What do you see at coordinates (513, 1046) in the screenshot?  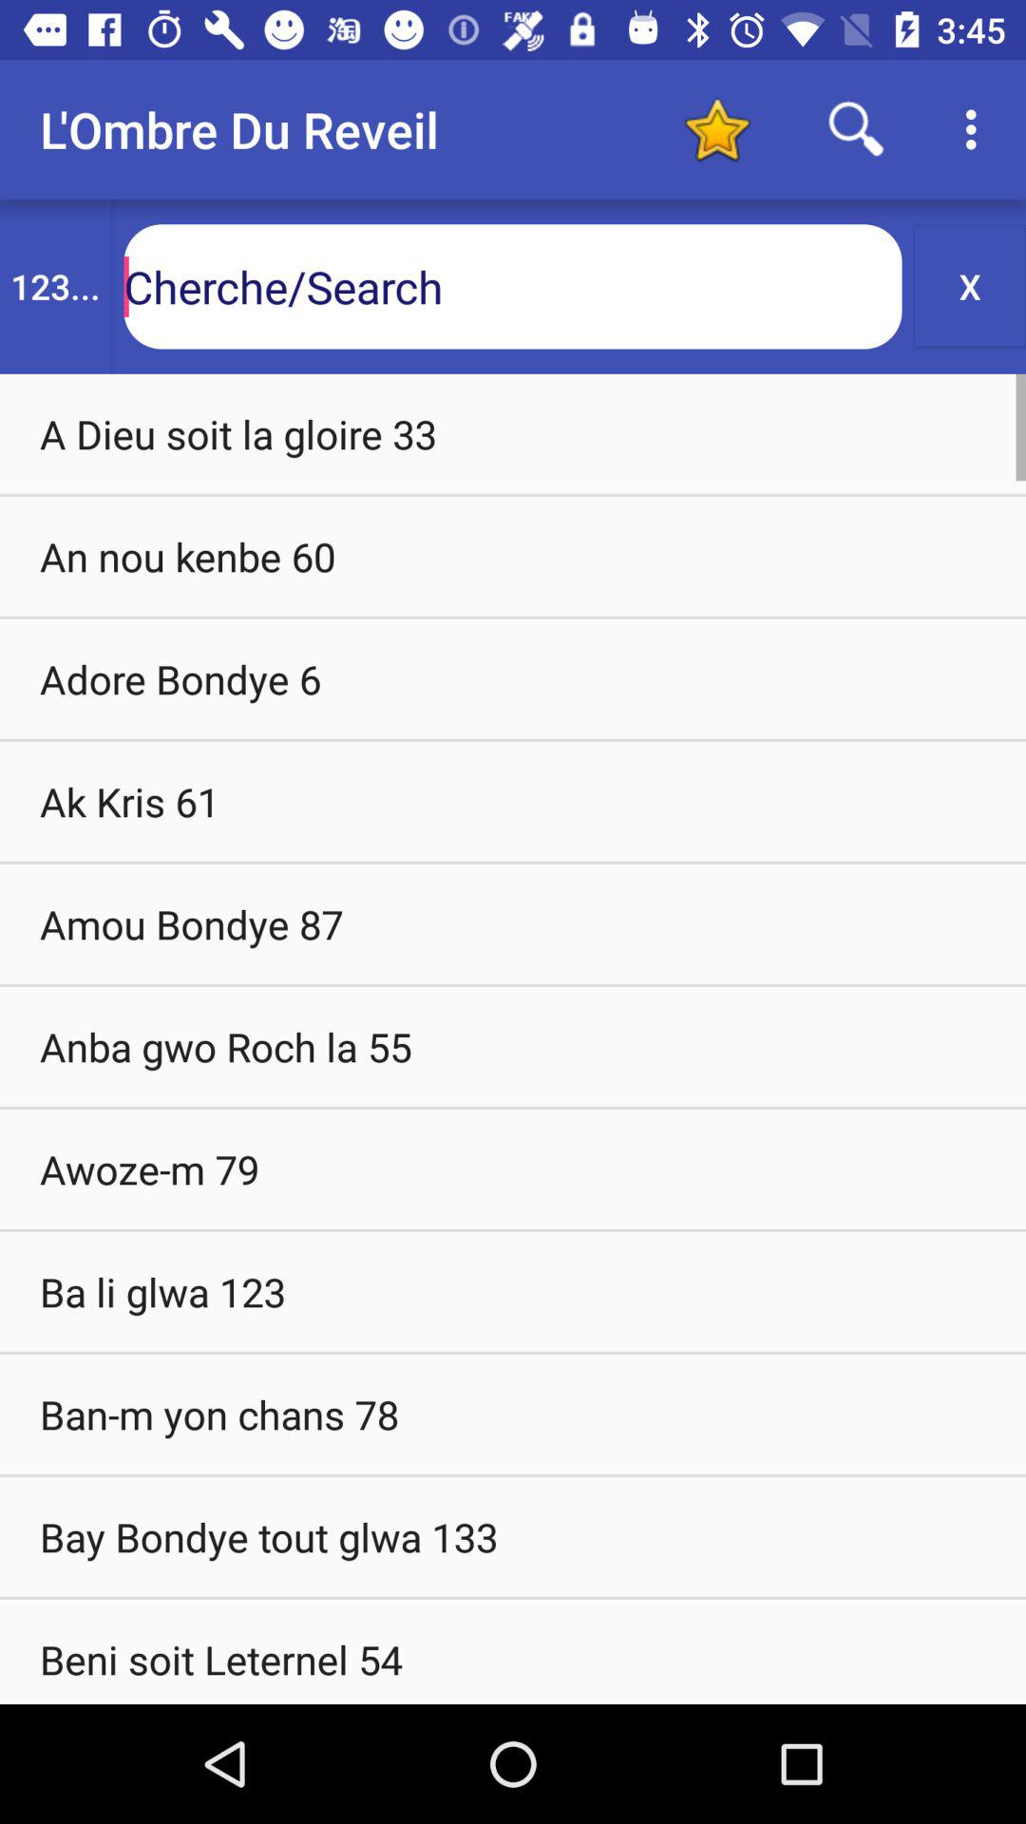 I see `flip until the anba gwo roch icon` at bounding box center [513, 1046].